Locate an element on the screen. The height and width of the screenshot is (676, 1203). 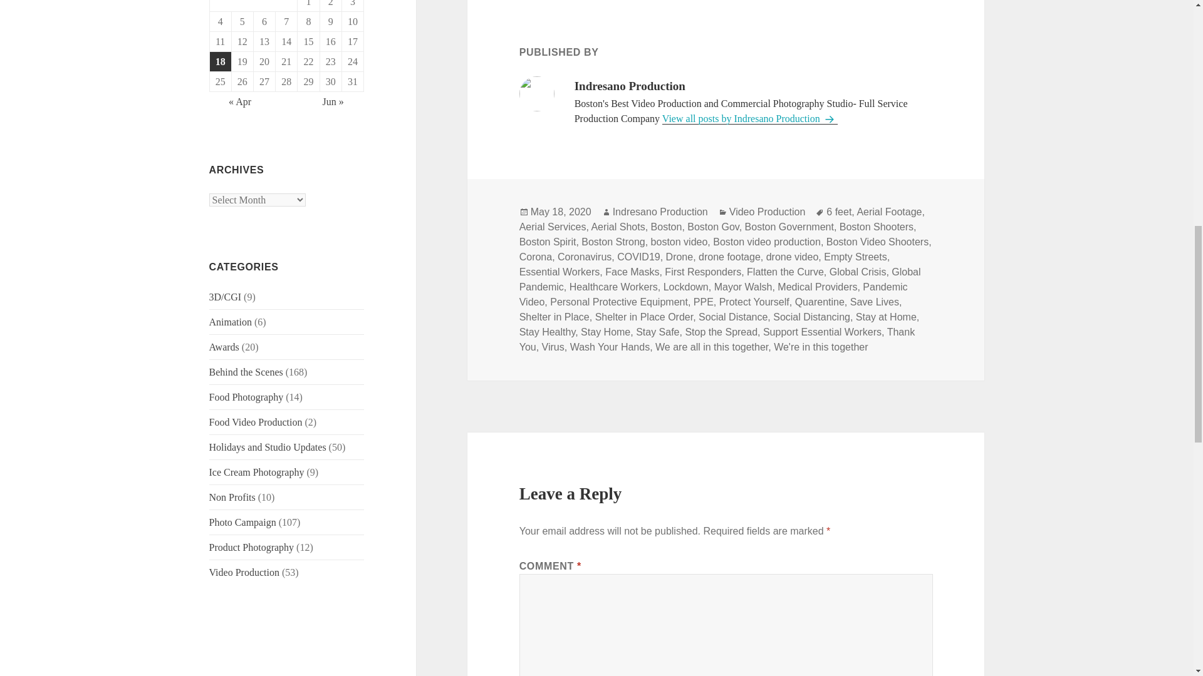
Boston Government is located at coordinates (789, 227).